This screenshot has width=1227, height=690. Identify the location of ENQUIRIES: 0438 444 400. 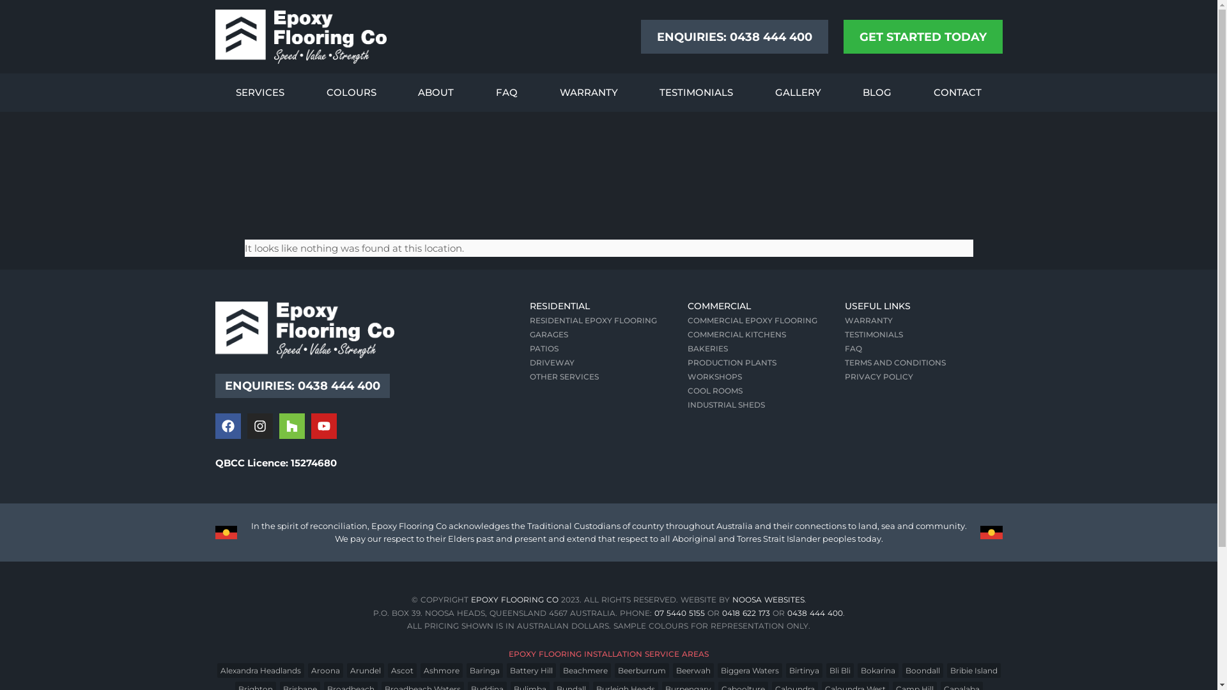
(302, 386).